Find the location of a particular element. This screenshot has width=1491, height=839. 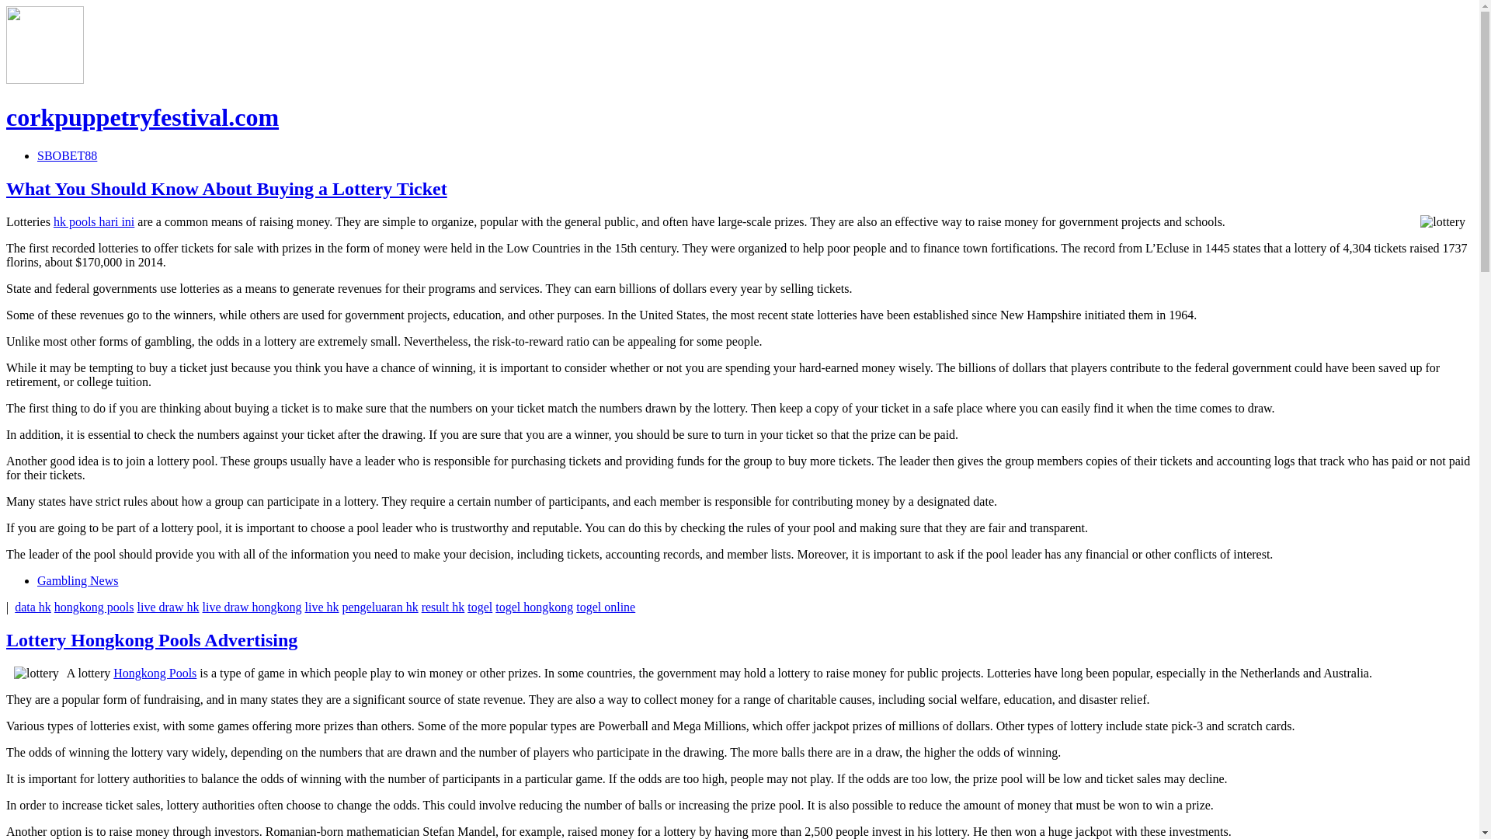

togel online is located at coordinates (605, 607).